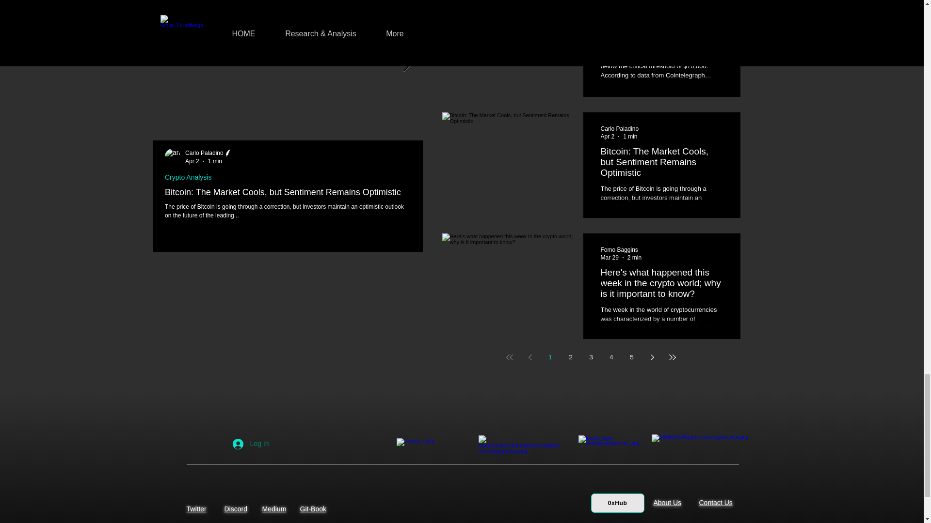 Image resolution: width=931 pixels, height=523 pixels. I want to click on Carlo Paladino, so click(479, 153).